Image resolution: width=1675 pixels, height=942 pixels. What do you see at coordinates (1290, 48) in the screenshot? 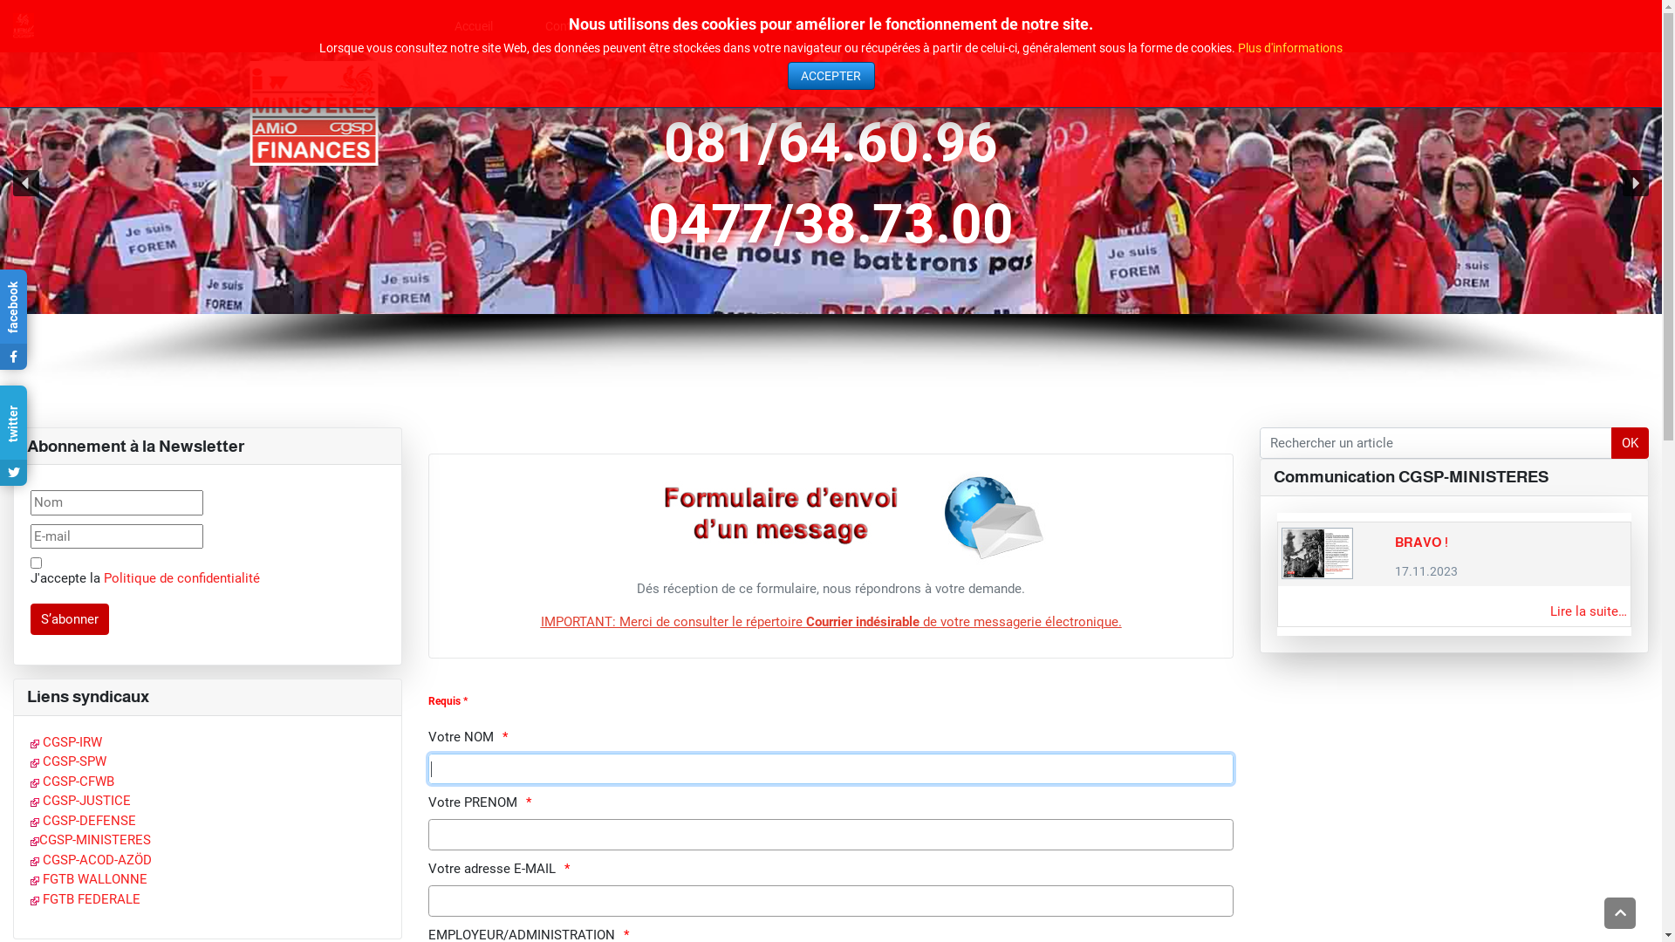
I see `Plus d'informations` at bounding box center [1290, 48].